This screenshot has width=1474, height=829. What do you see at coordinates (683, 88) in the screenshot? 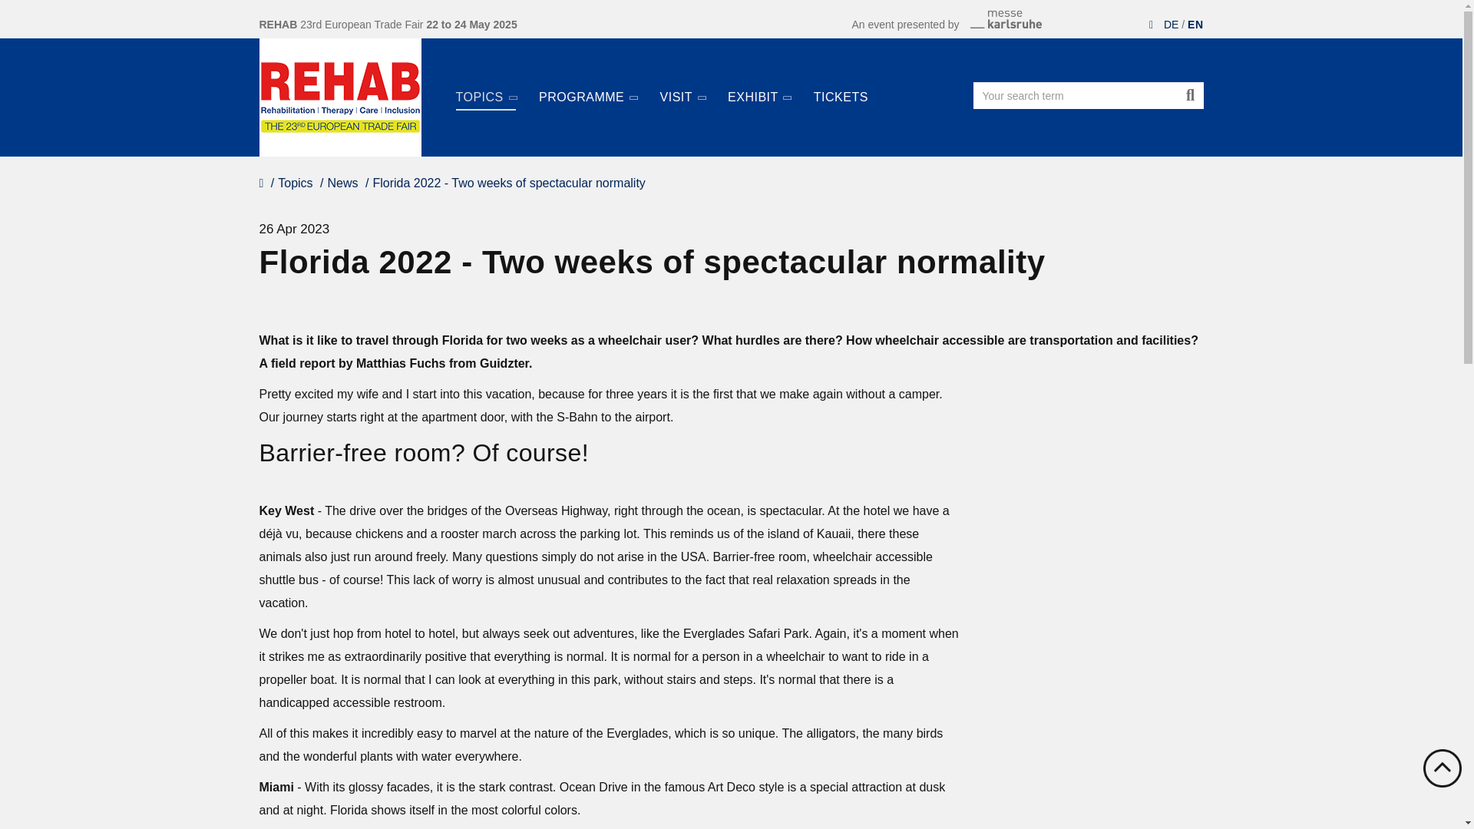
I see `VISIT` at bounding box center [683, 88].